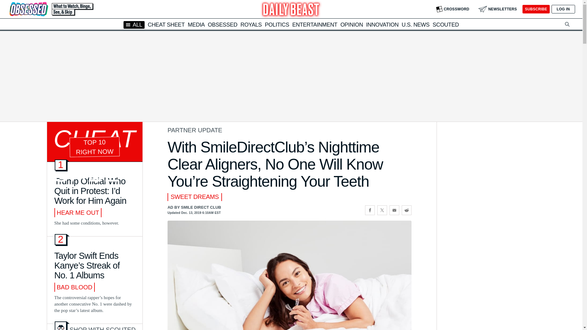 Image resolution: width=587 pixels, height=330 pixels. I want to click on INNOVATION, so click(382, 24).